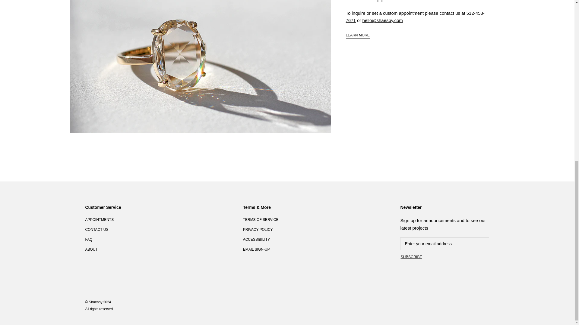 Image resolution: width=579 pixels, height=325 pixels. Describe the element at coordinates (411, 257) in the screenshot. I see `SUBSCRIBE` at that location.